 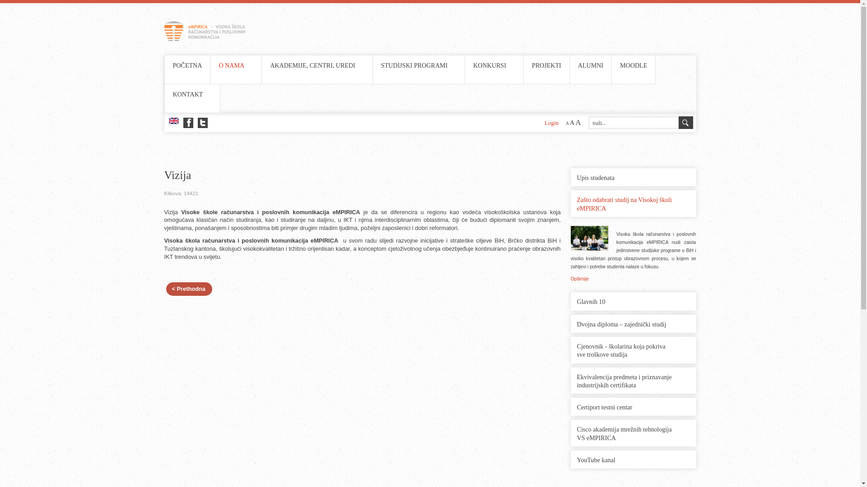 I want to click on Find, so click(x=685, y=123).